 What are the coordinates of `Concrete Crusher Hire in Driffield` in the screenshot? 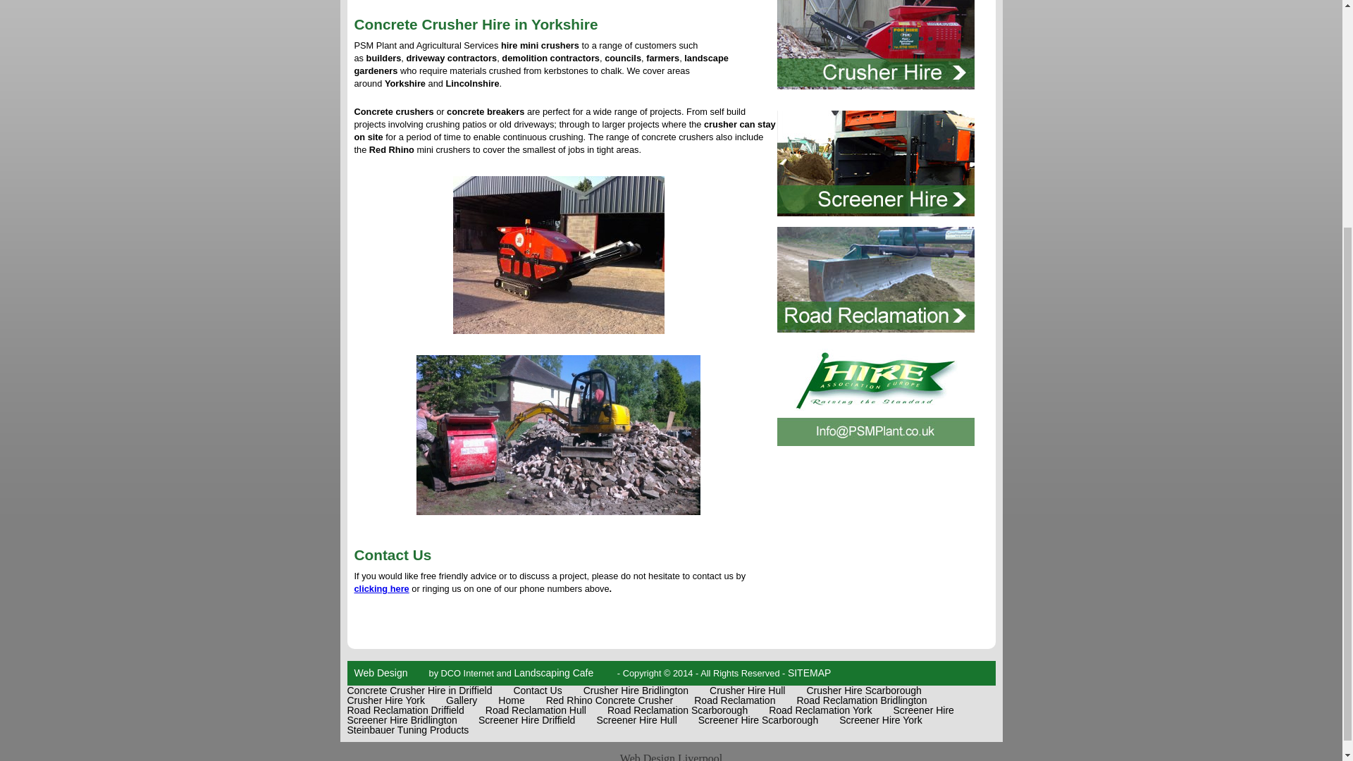 It's located at (419, 691).